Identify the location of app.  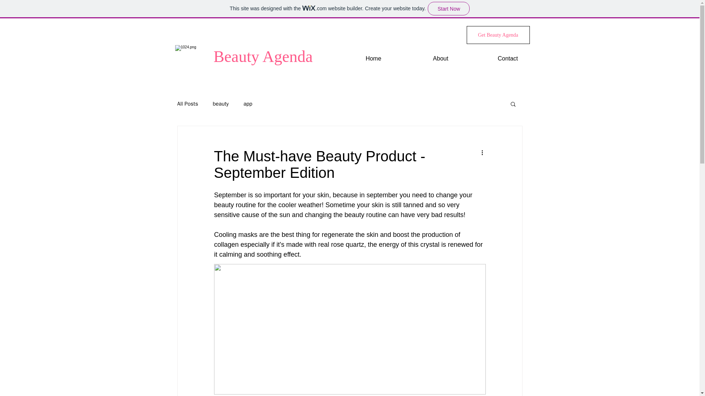
(247, 104).